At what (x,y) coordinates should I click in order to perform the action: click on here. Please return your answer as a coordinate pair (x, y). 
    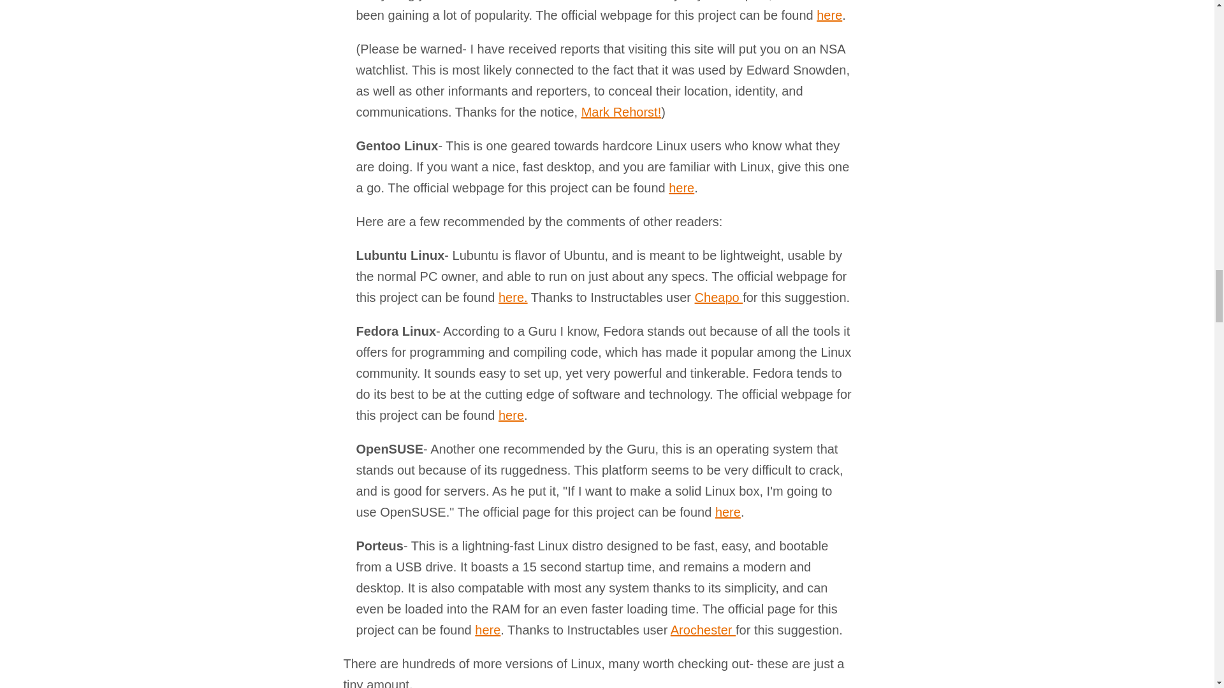
    Looking at the image, I should click on (487, 630).